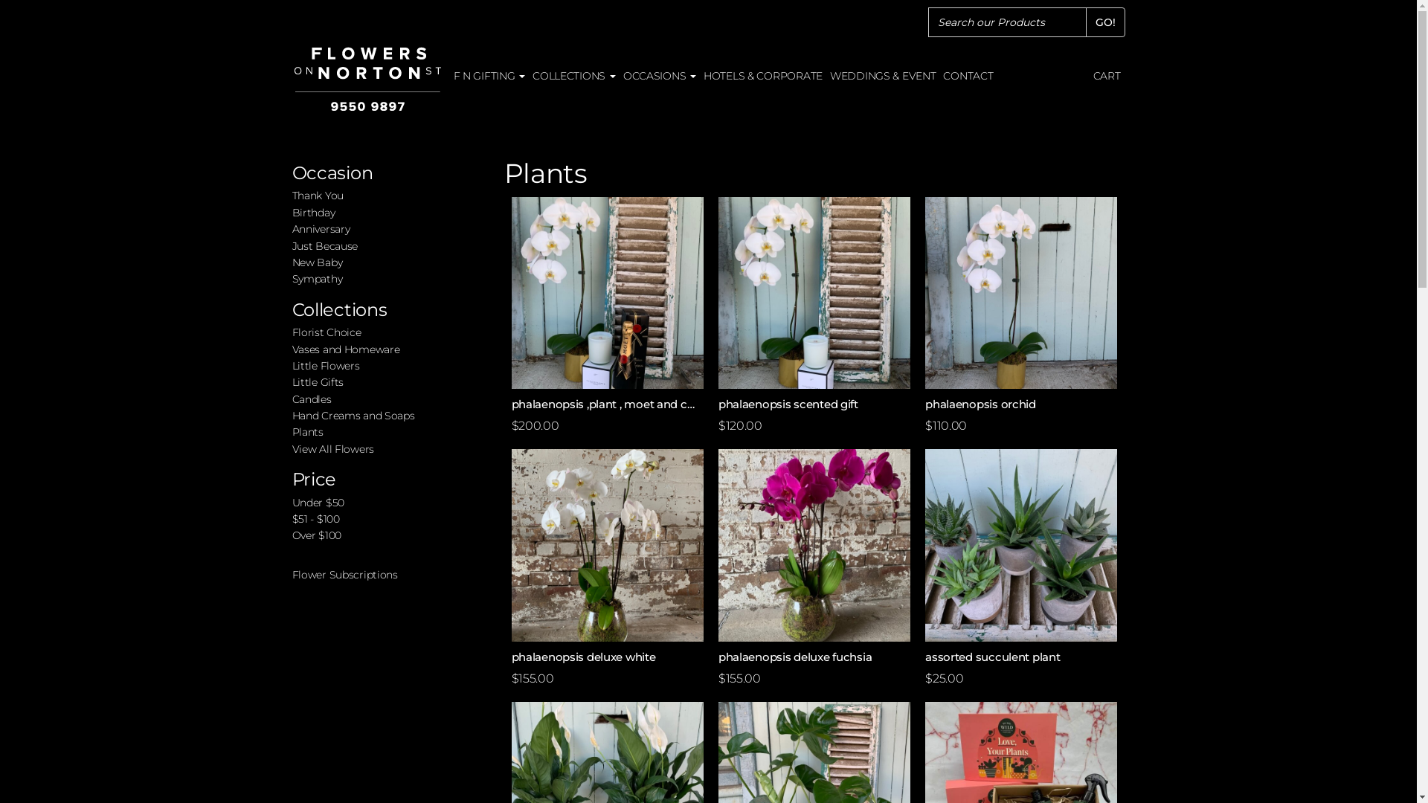  Describe the element at coordinates (660, 76) in the screenshot. I see `OCCASIONS` at that location.